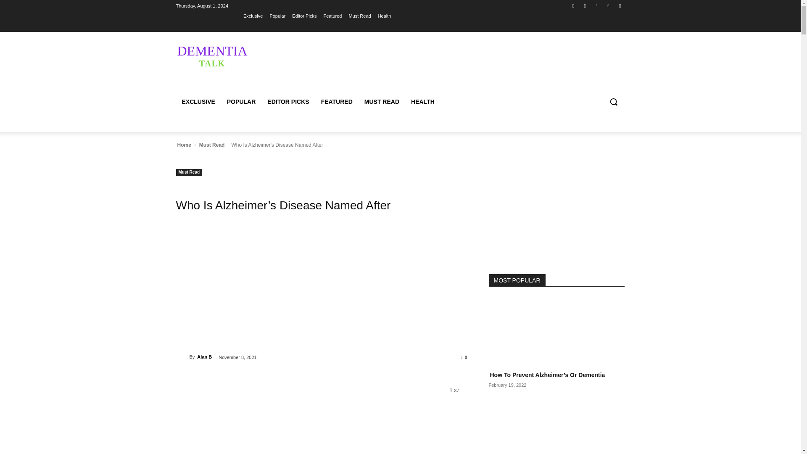 This screenshot has height=454, width=807. I want to click on Popular, so click(277, 16).